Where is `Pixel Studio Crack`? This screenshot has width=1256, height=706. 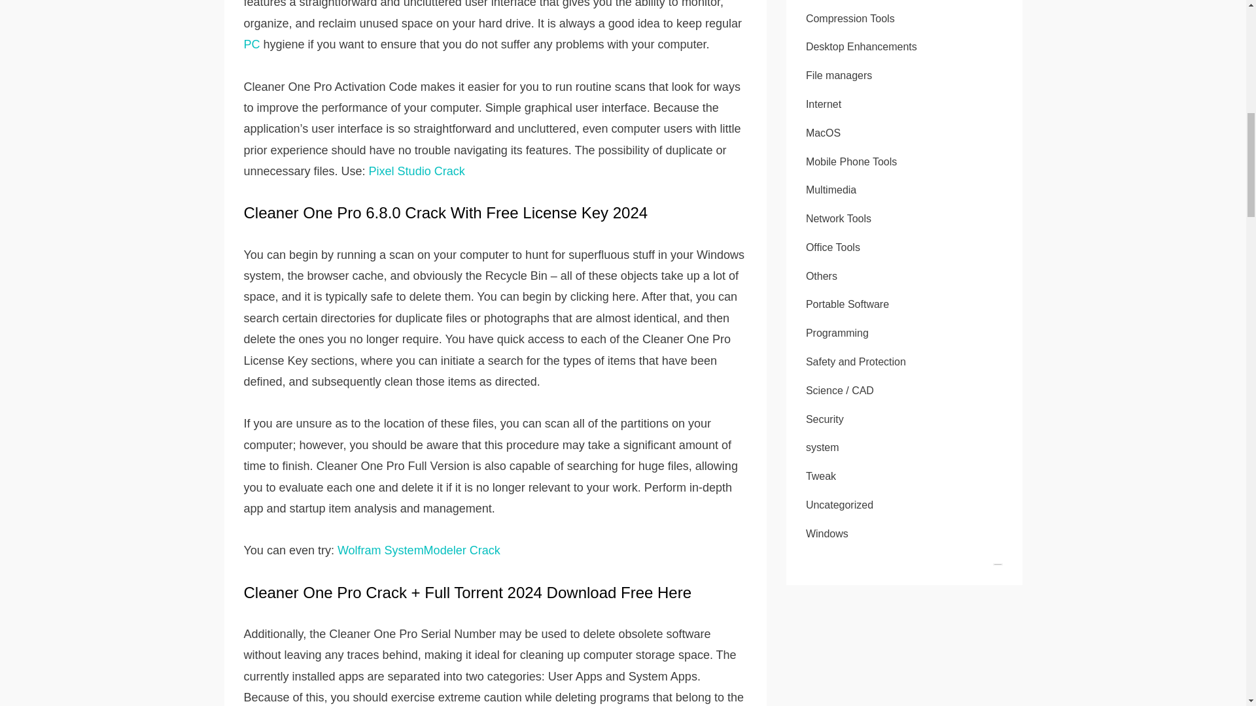 Pixel Studio Crack is located at coordinates (417, 171).